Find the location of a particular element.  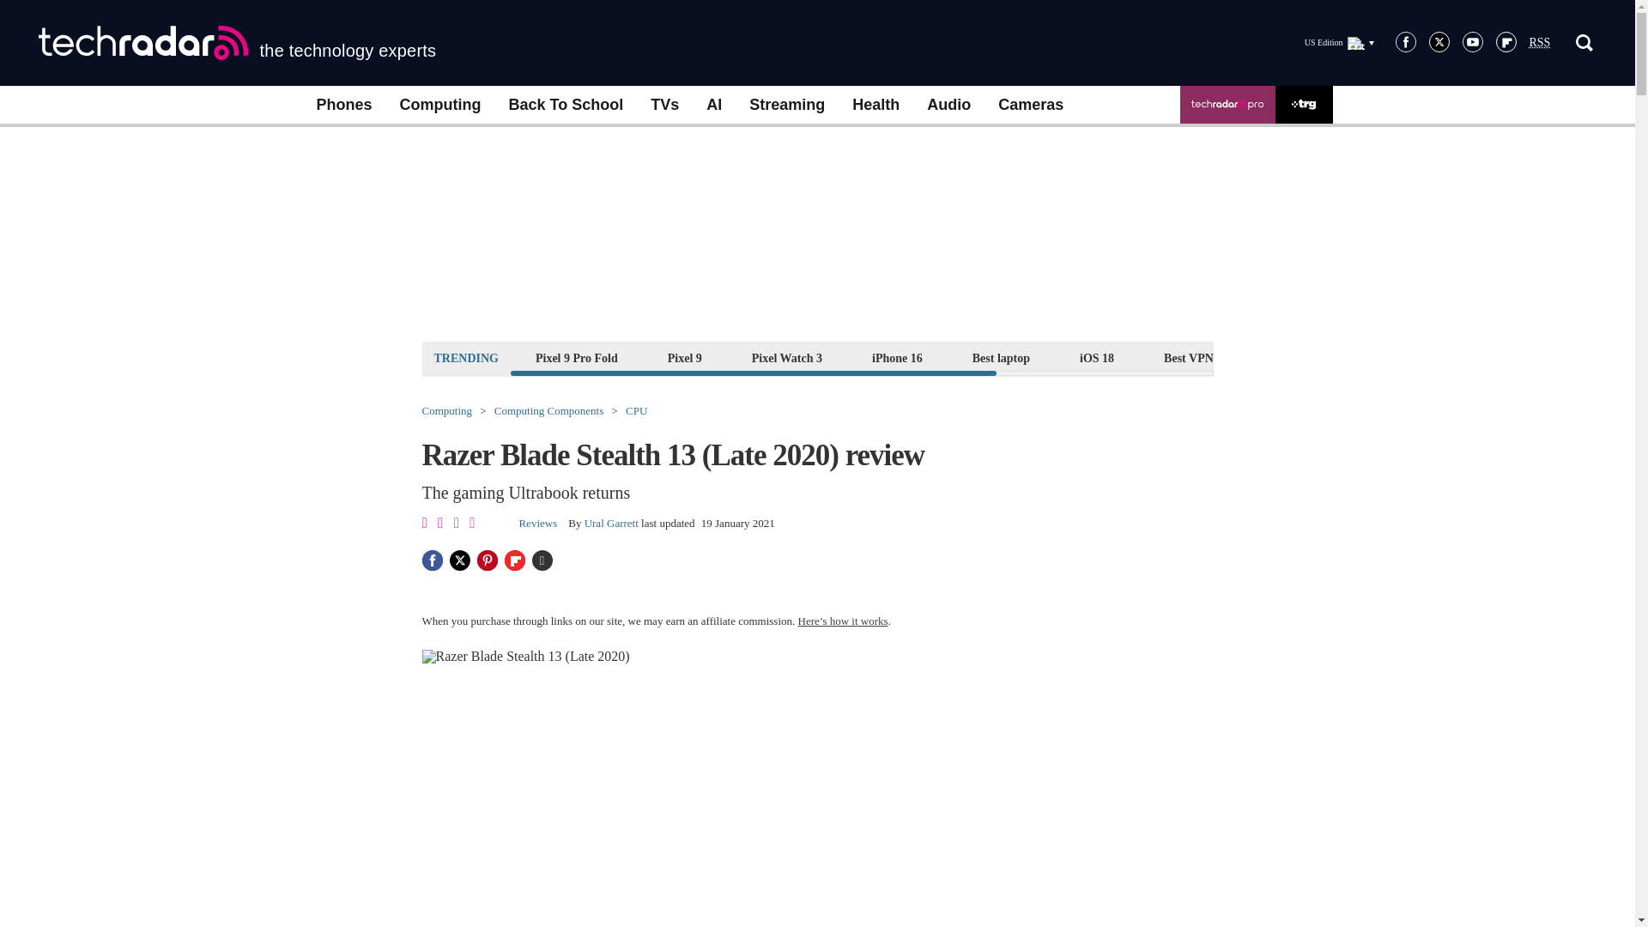

Cameras is located at coordinates (1030, 105).